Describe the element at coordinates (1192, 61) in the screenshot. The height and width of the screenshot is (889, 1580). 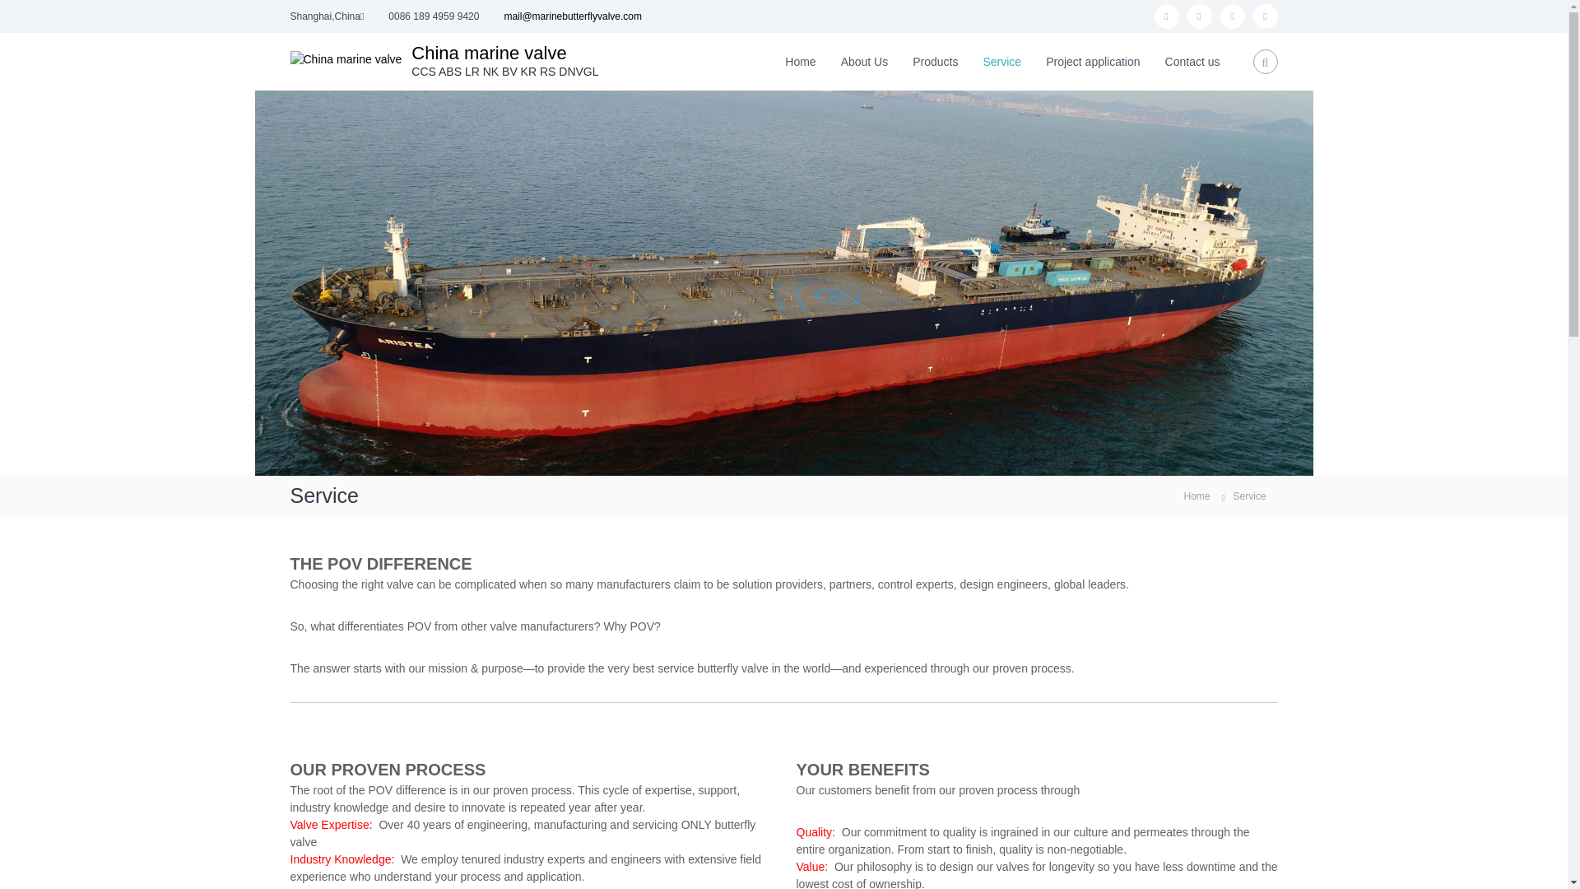
I see `Contact us` at that location.